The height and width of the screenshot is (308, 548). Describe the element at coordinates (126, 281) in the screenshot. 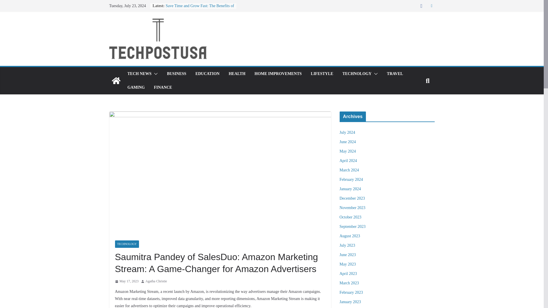

I see `3:06 PM` at that location.